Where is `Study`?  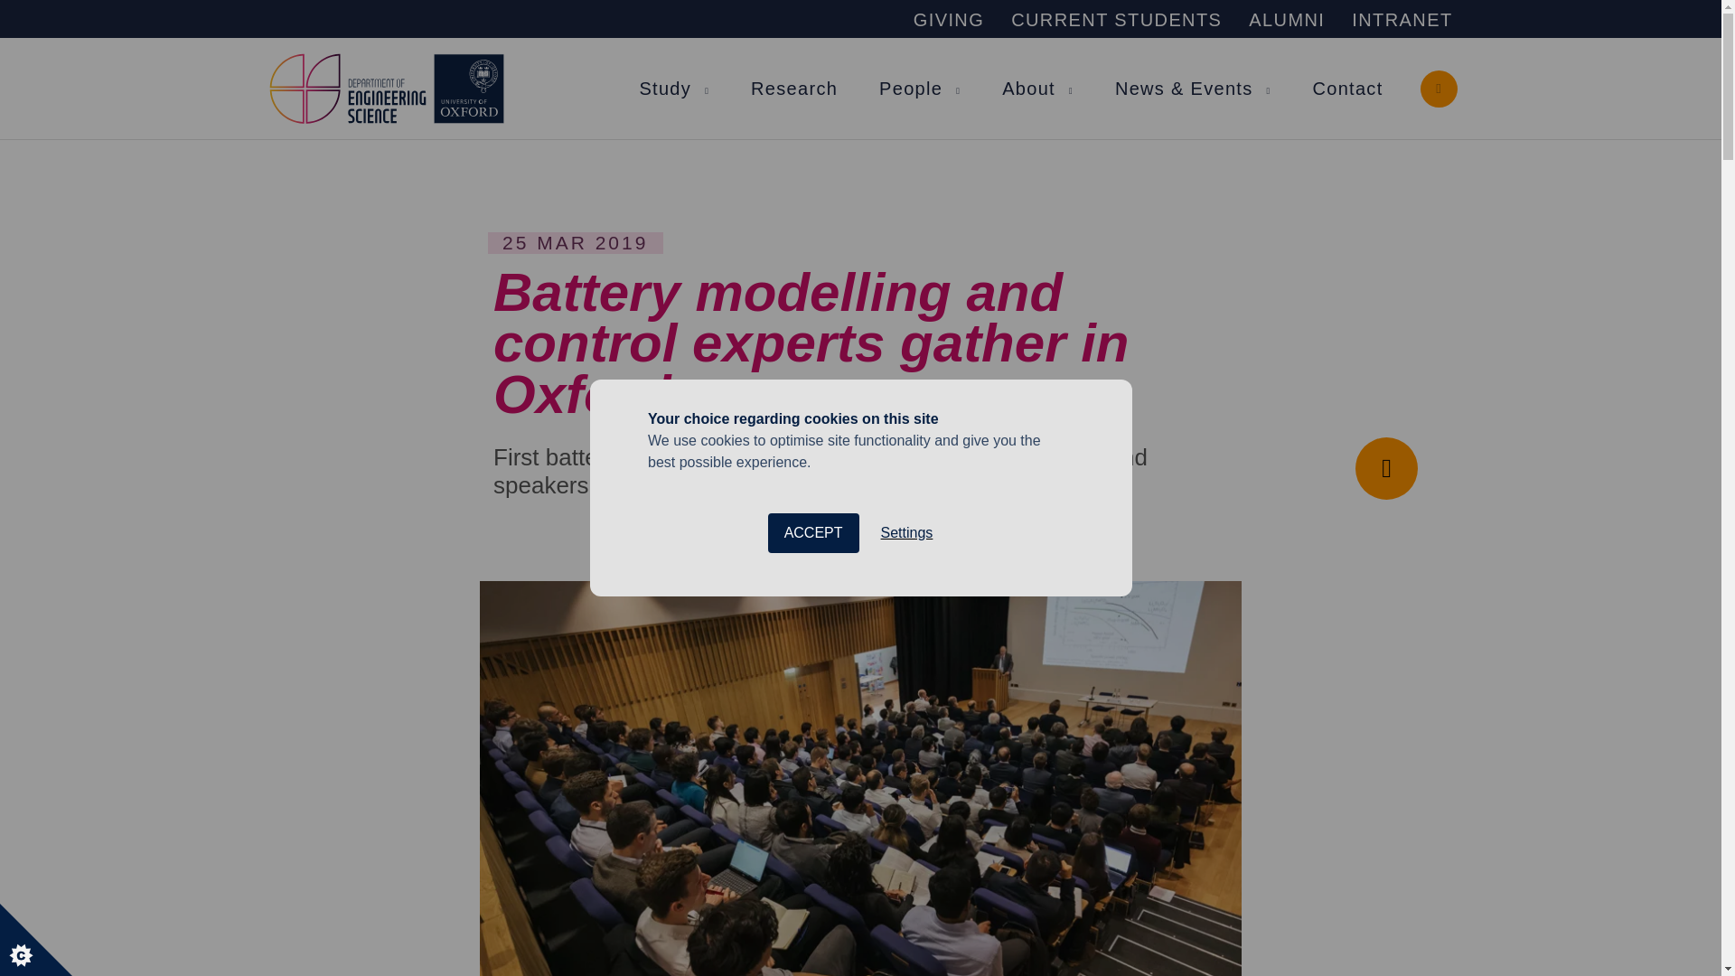 Study is located at coordinates (664, 89).